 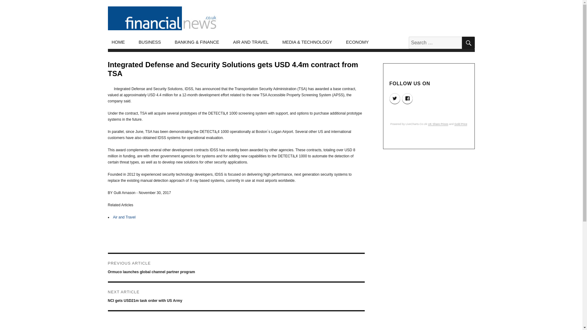 What do you see at coordinates (407, 98) in the screenshot?
I see `FACEBOOK` at bounding box center [407, 98].